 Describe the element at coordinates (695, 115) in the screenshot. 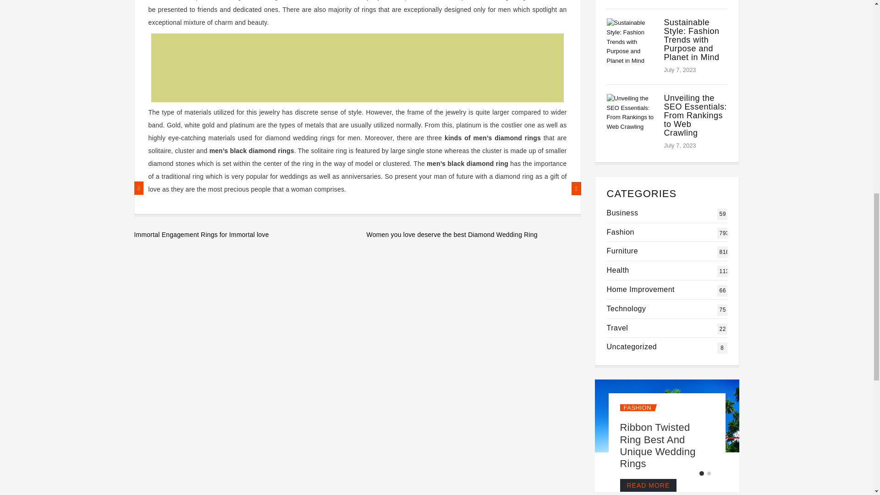

I see `Unveiling the SEO Essentials: From Rankings to Web Crawling` at that location.